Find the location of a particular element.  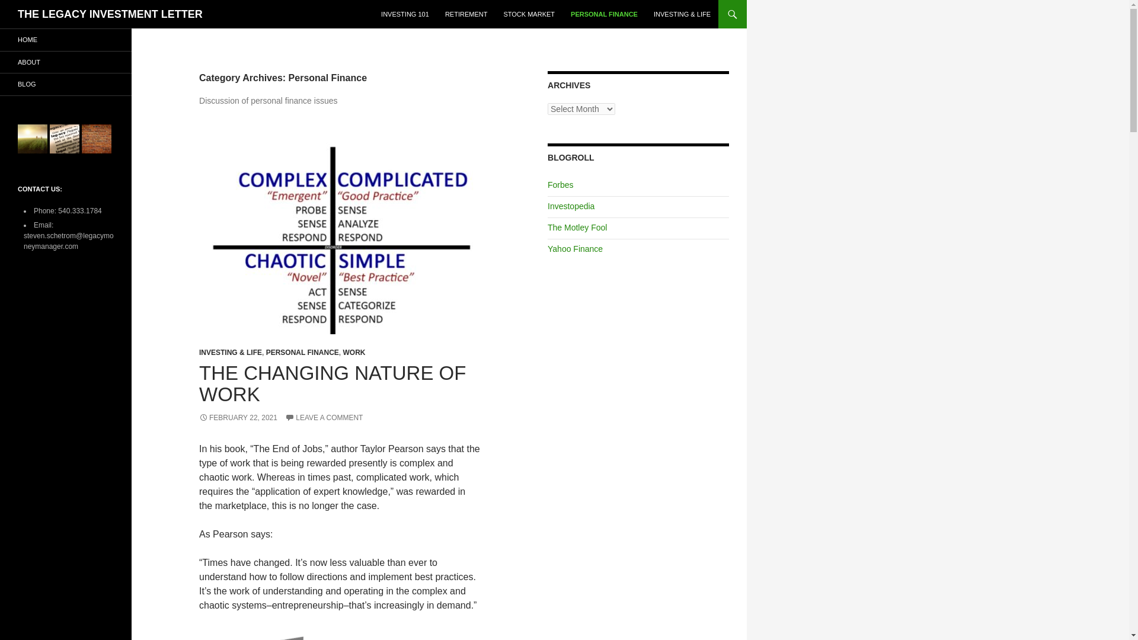

PERSONAL FINANCE is located at coordinates (302, 352).